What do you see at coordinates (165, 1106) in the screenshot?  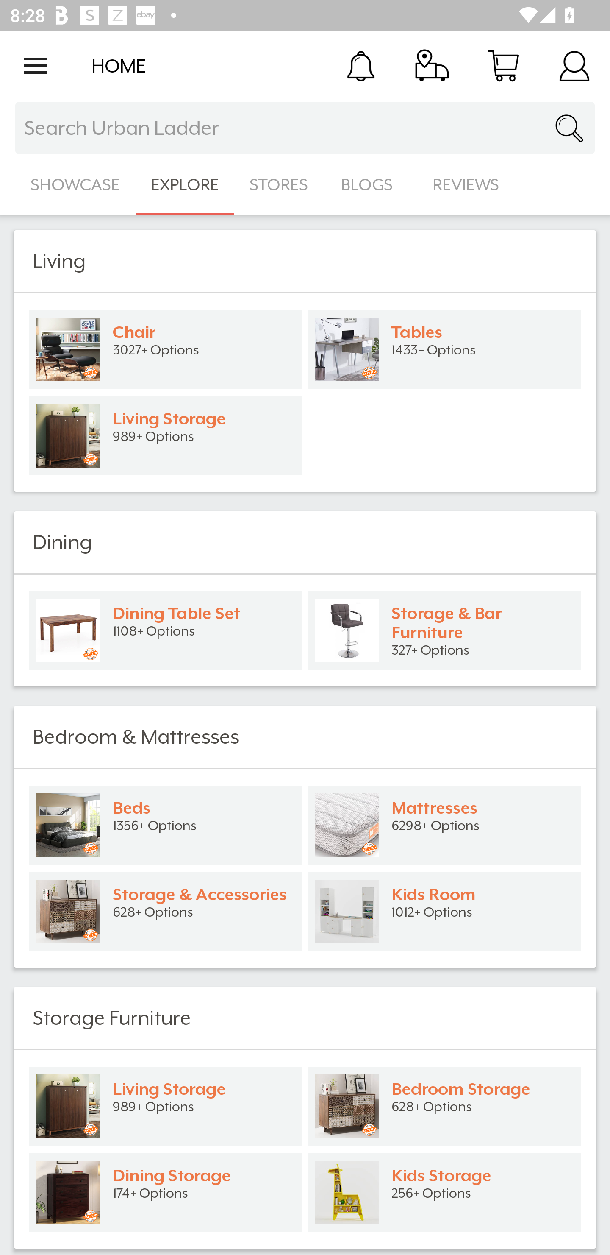 I see `Living Storage 989+ Options` at bounding box center [165, 1106].